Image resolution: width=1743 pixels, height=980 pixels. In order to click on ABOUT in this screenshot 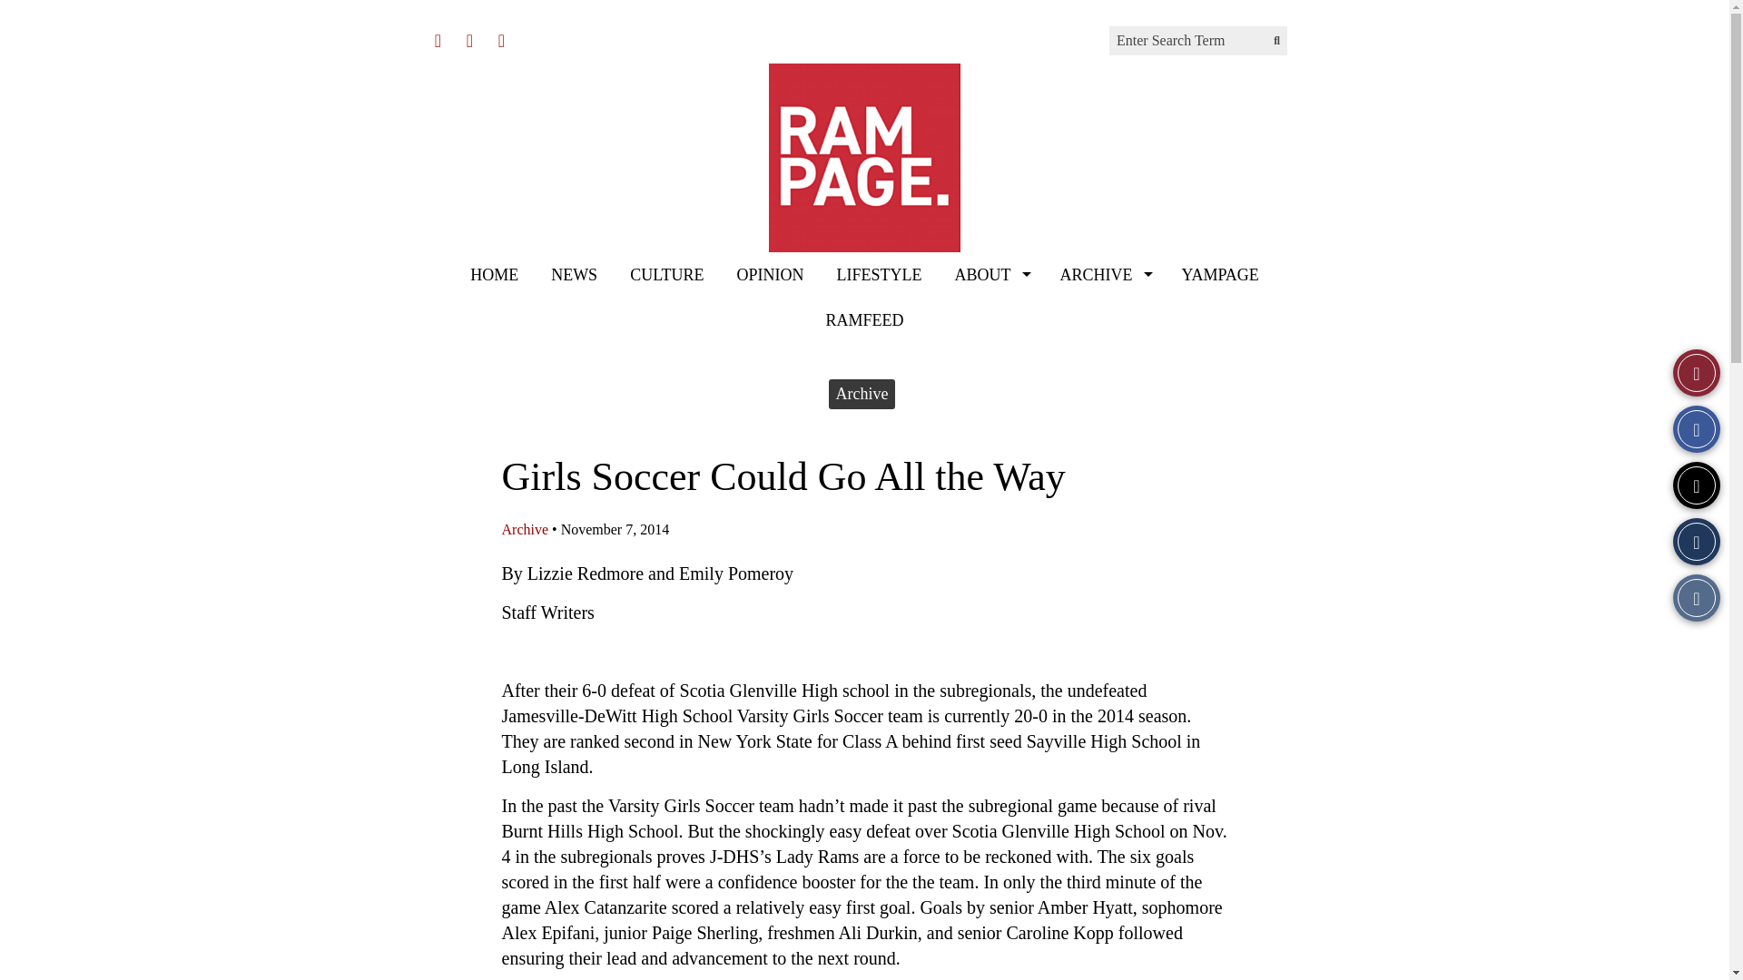, I will do `click(990, 274)`.